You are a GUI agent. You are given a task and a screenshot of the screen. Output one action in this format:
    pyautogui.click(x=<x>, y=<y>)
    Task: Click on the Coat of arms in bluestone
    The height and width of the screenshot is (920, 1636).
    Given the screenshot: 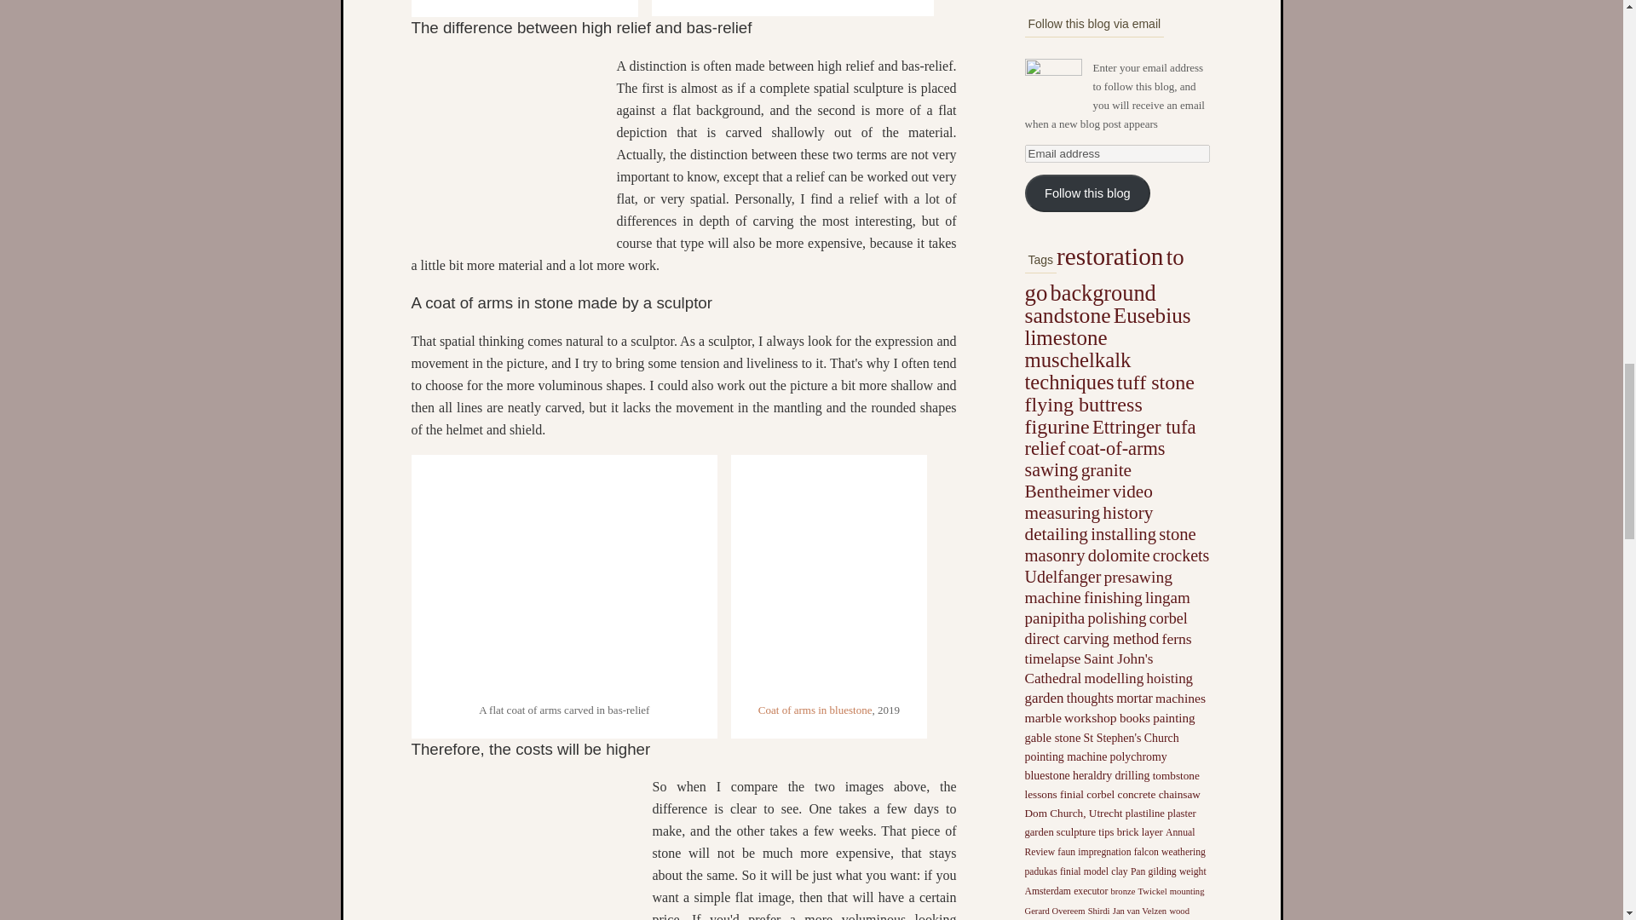 What is the action you would take?
    pyautogui.click(x=815, y=710)
    